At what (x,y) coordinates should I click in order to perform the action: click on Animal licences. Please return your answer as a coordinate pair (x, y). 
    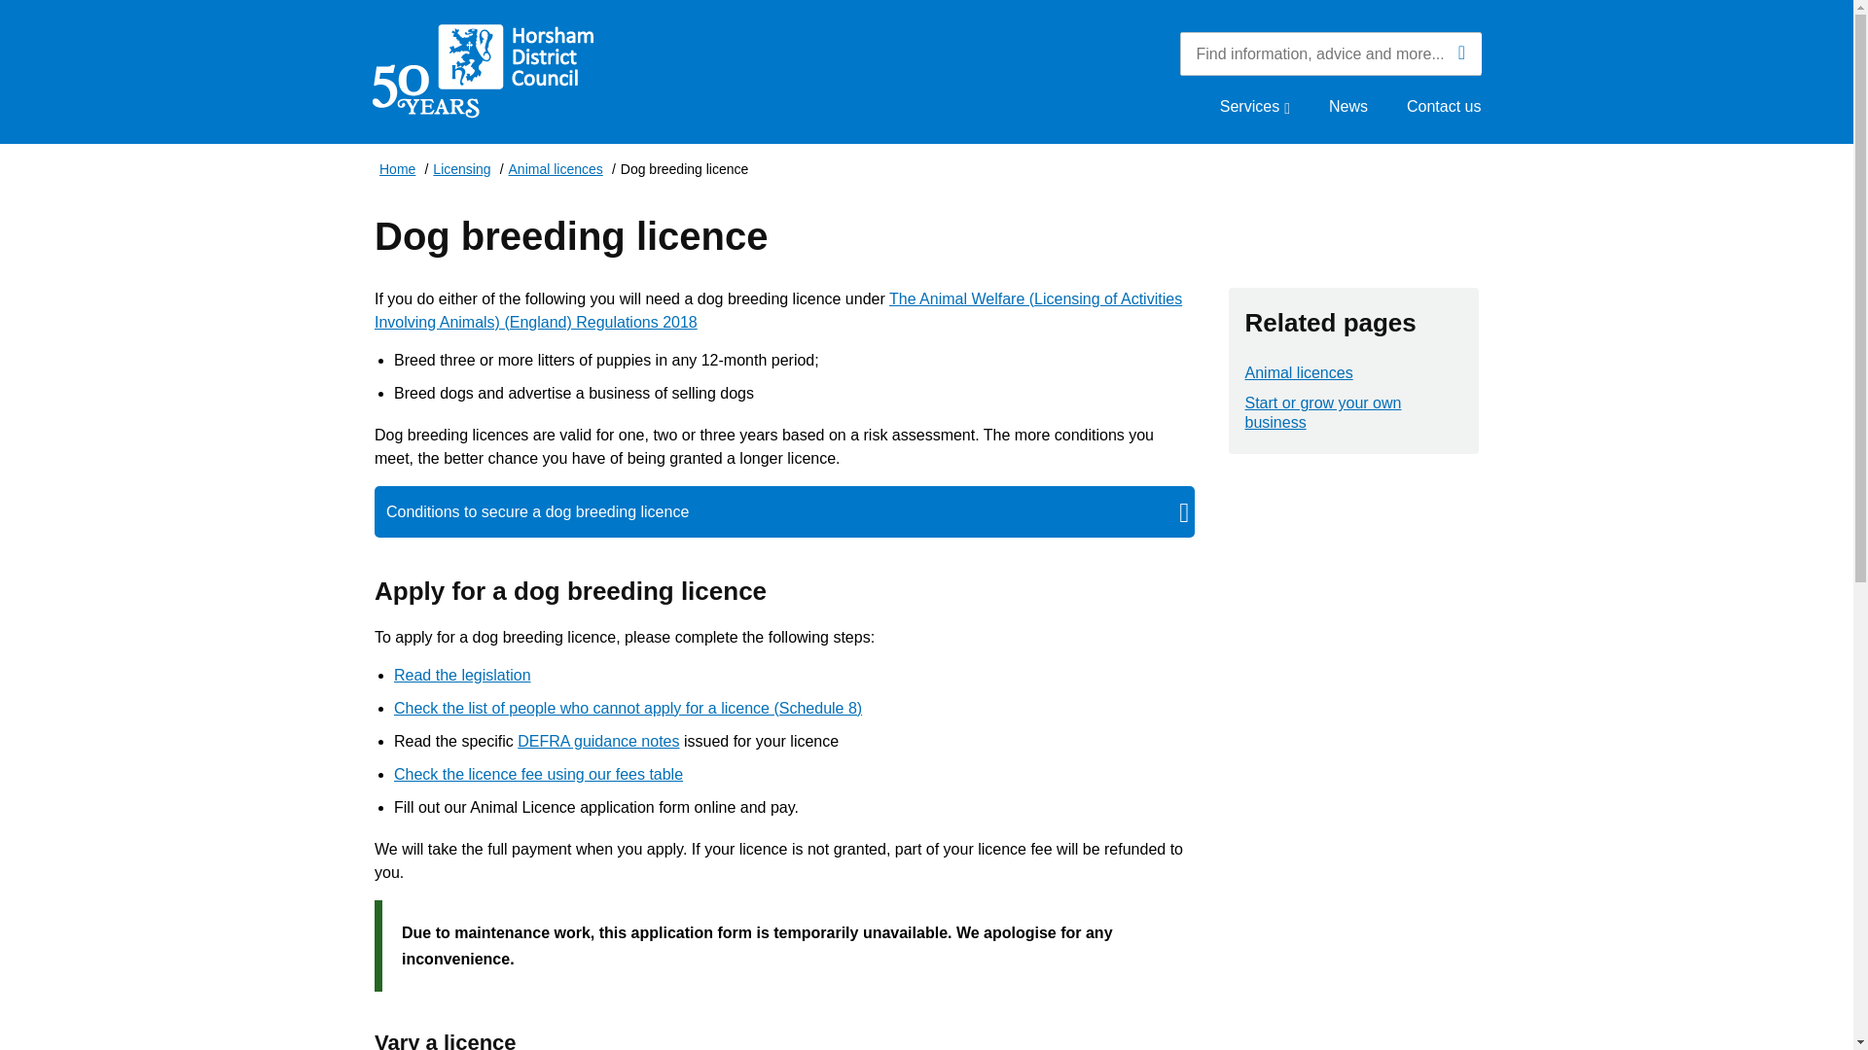
    Looking at the image, I should click on (1299, 373).